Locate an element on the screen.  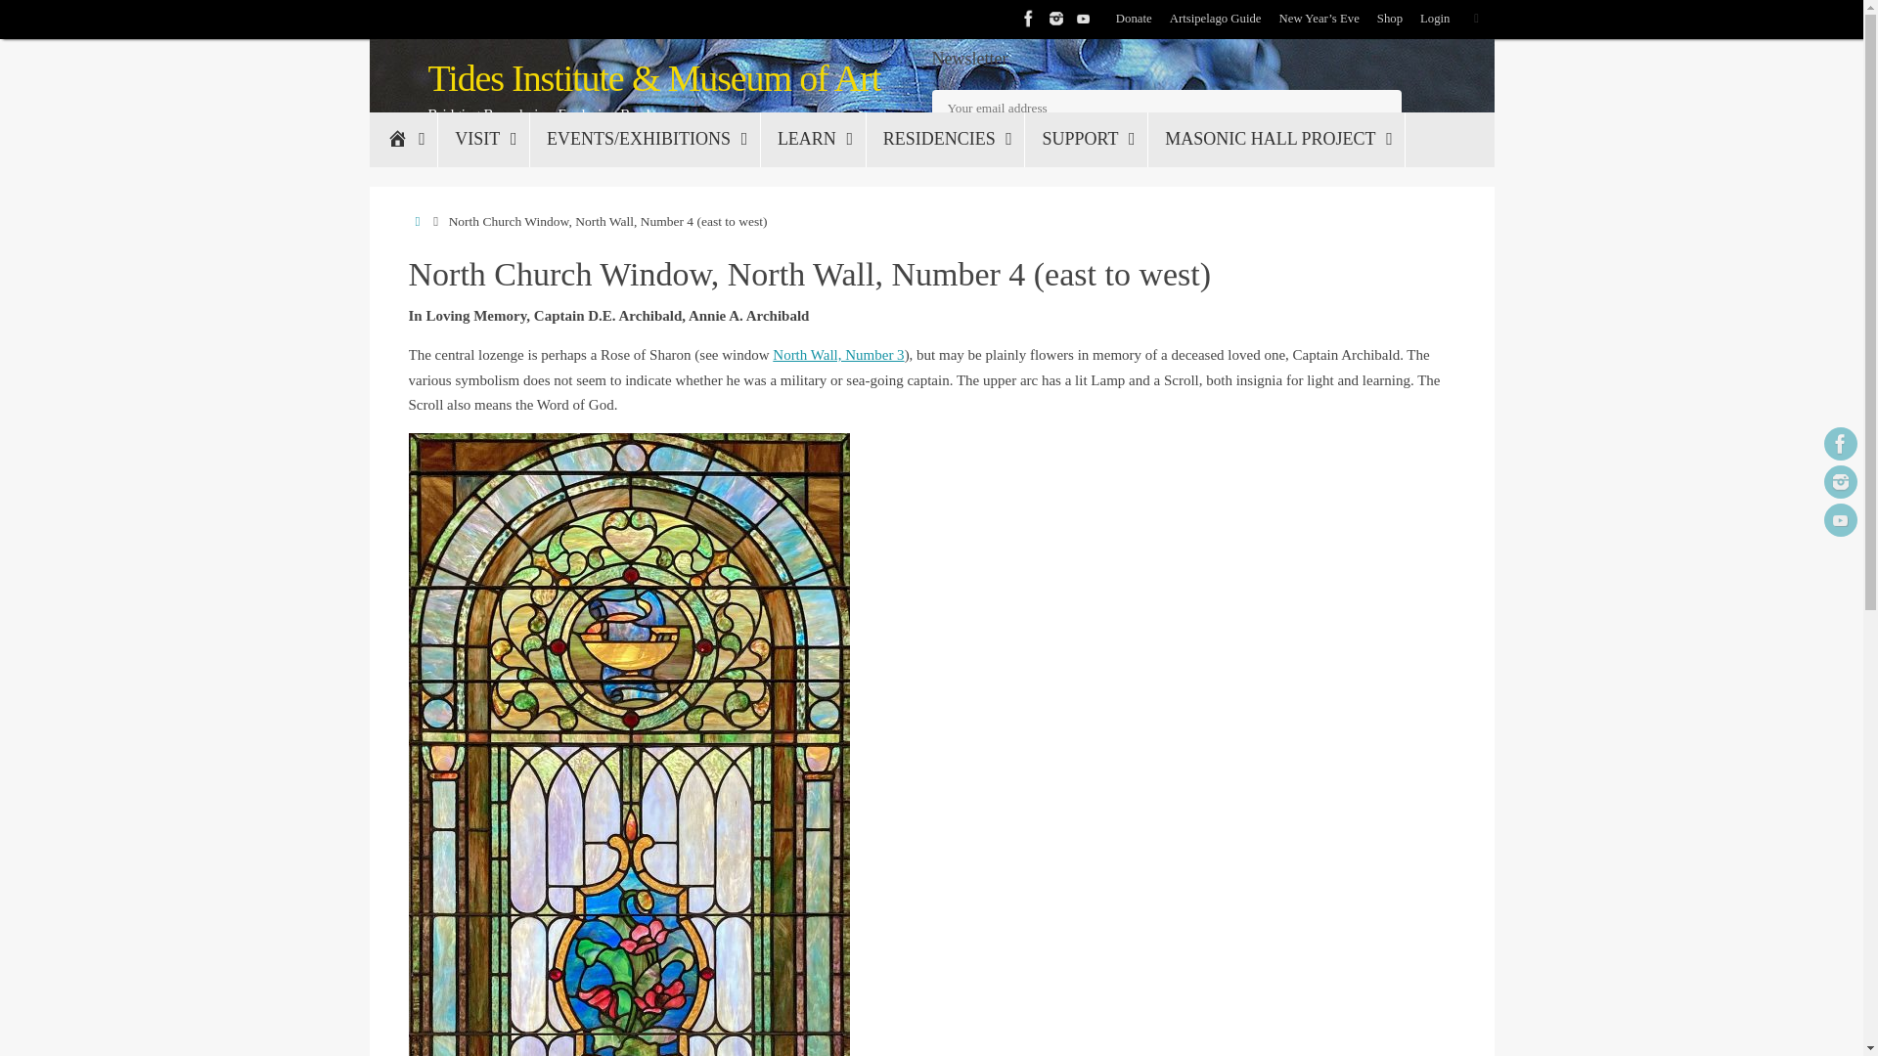
HOME is located at coordinates (403, 139).